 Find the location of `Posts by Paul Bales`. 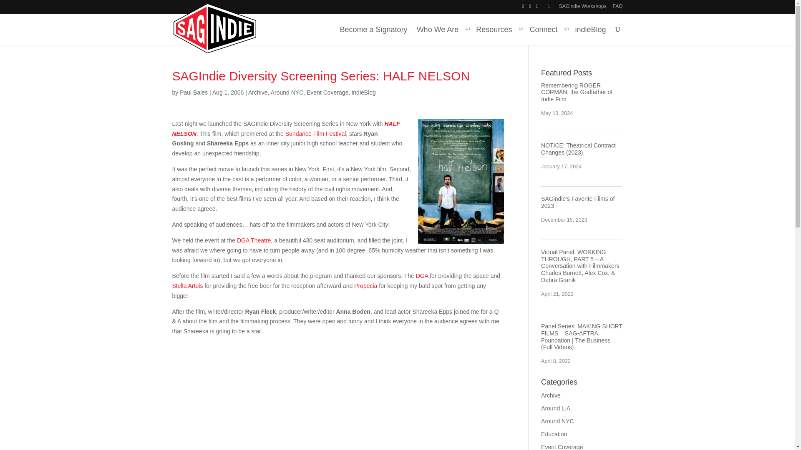

Posts by Paul Bales is located at coordinates (194, 92).